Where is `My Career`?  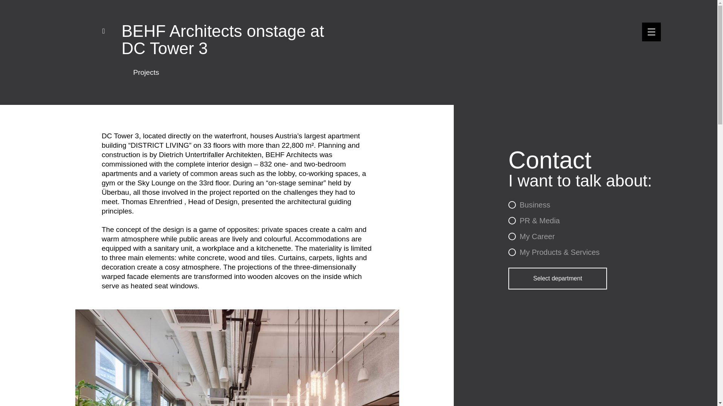 My Career is located at coordinates (531, 236).